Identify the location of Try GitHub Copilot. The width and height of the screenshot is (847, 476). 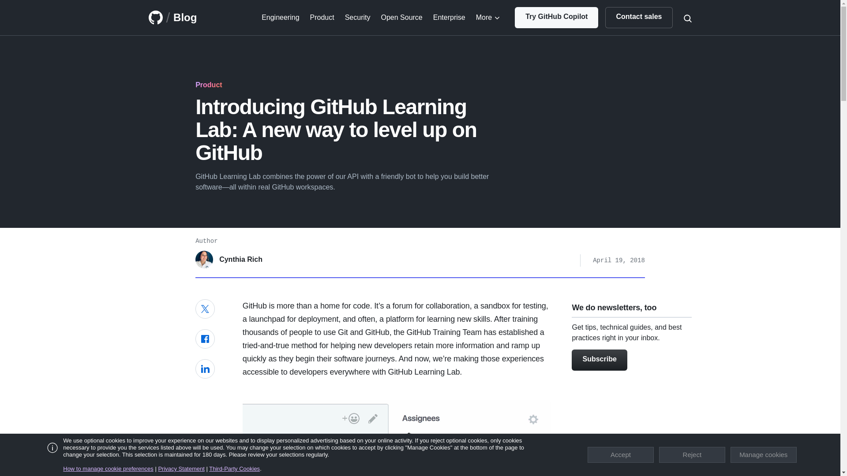
(556, 18).